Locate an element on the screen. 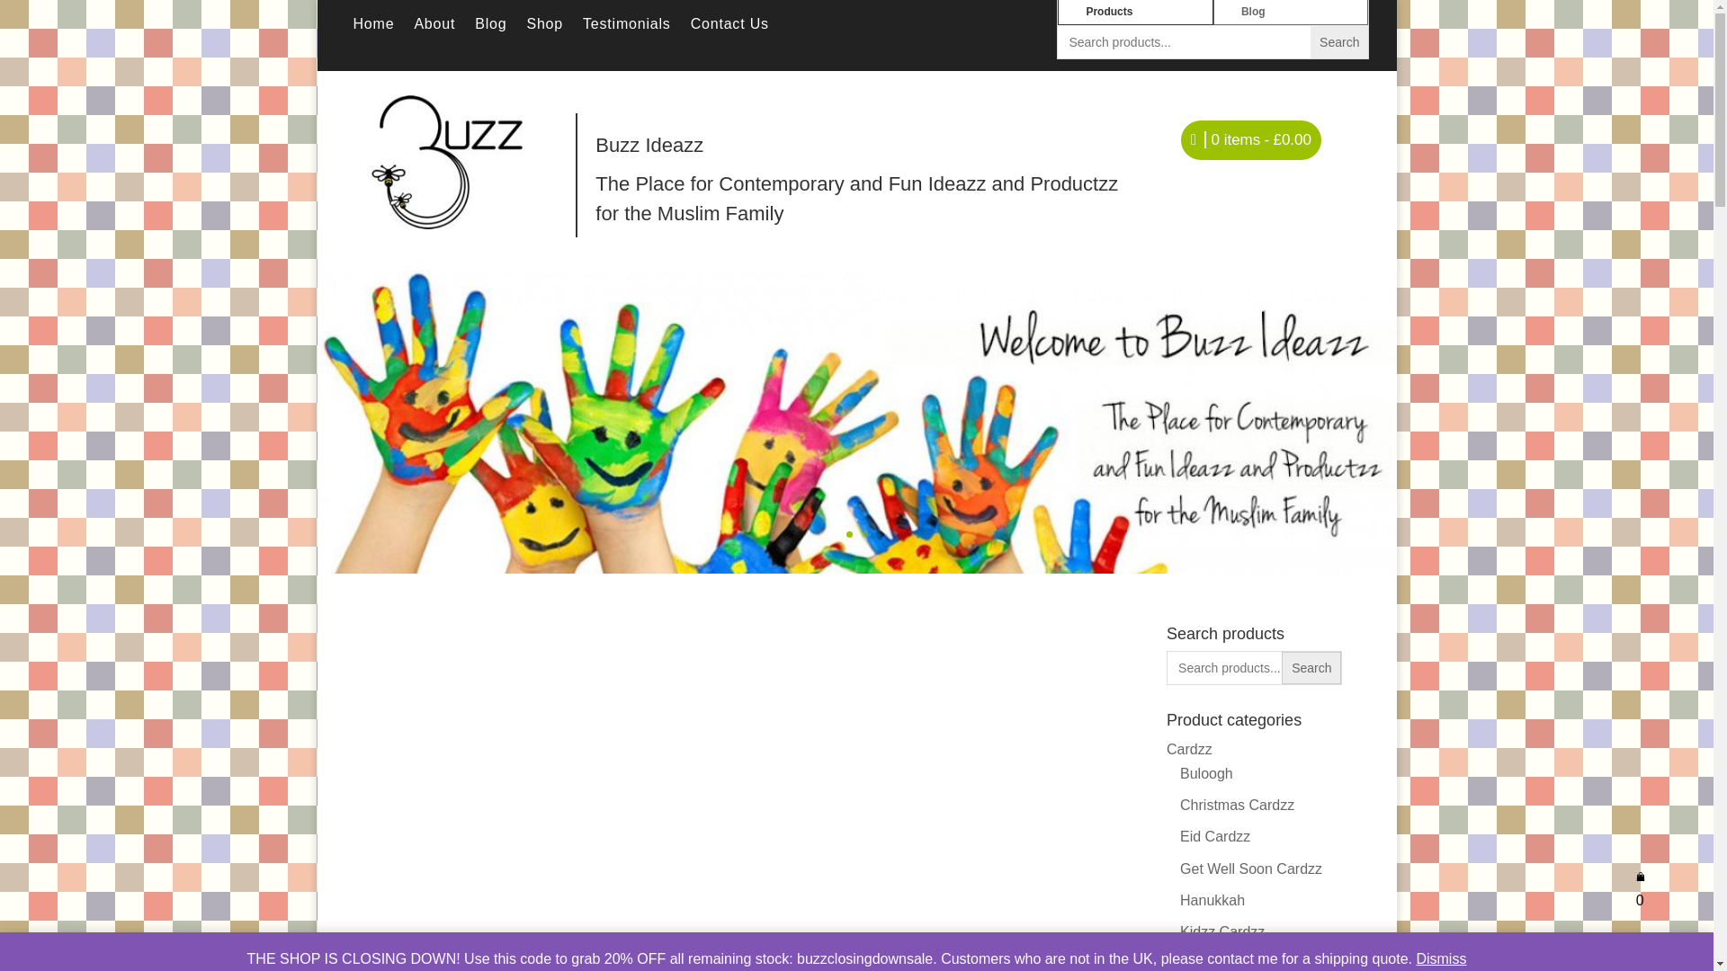  Home is located at coordinates (372, 28).